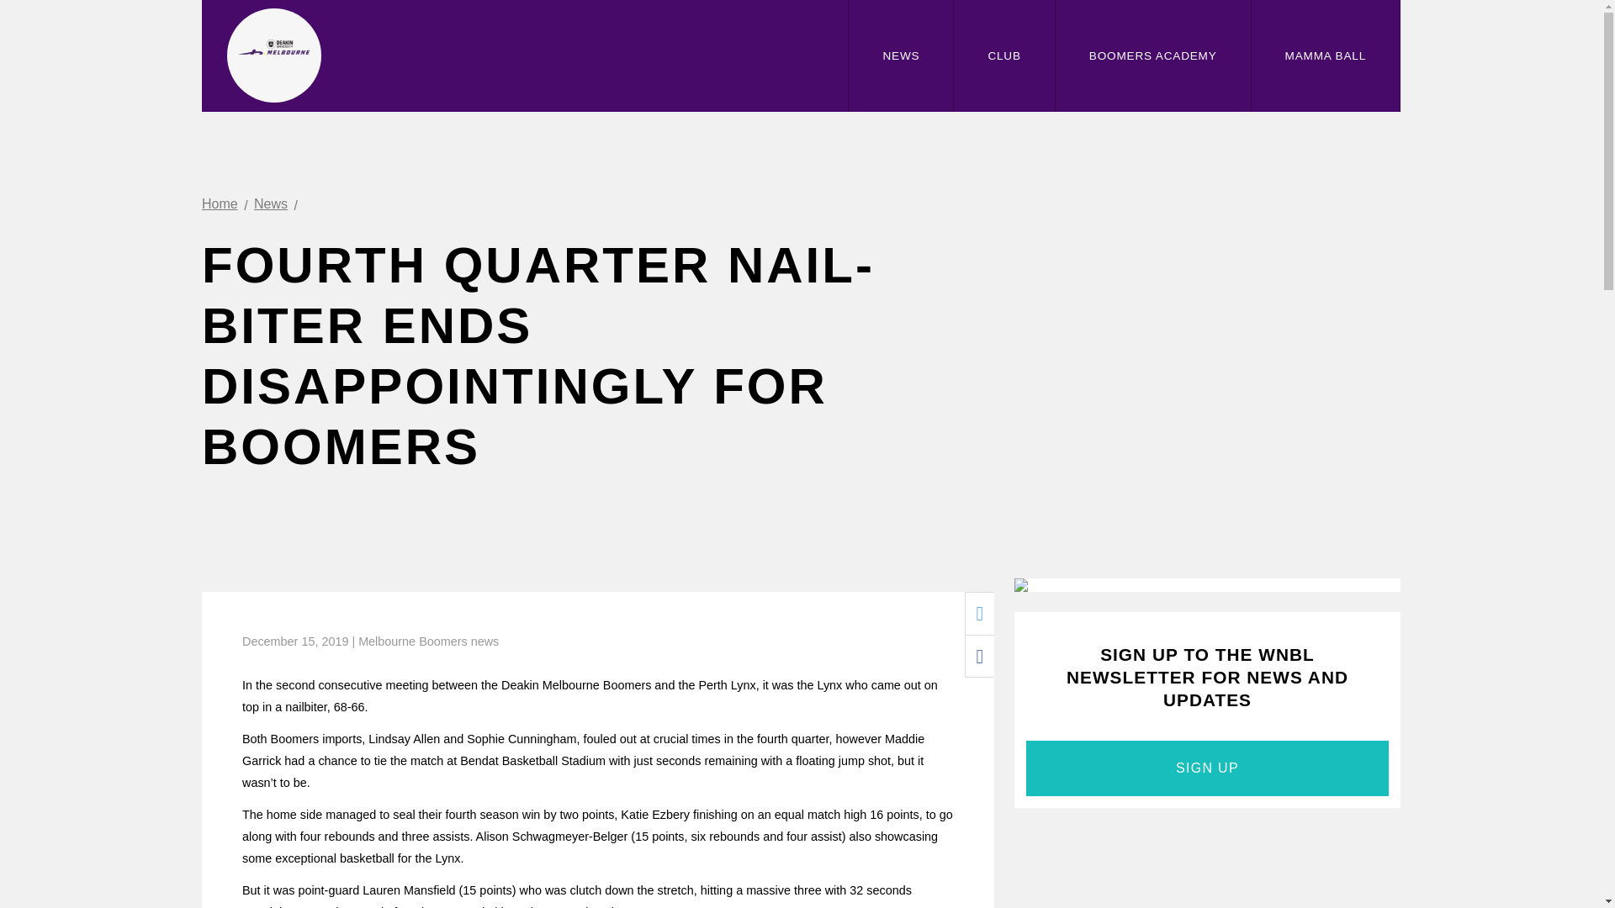 The width and height of the screenshot is (1615, 908). I want to click on SIGN UP, so click(1207, 768).